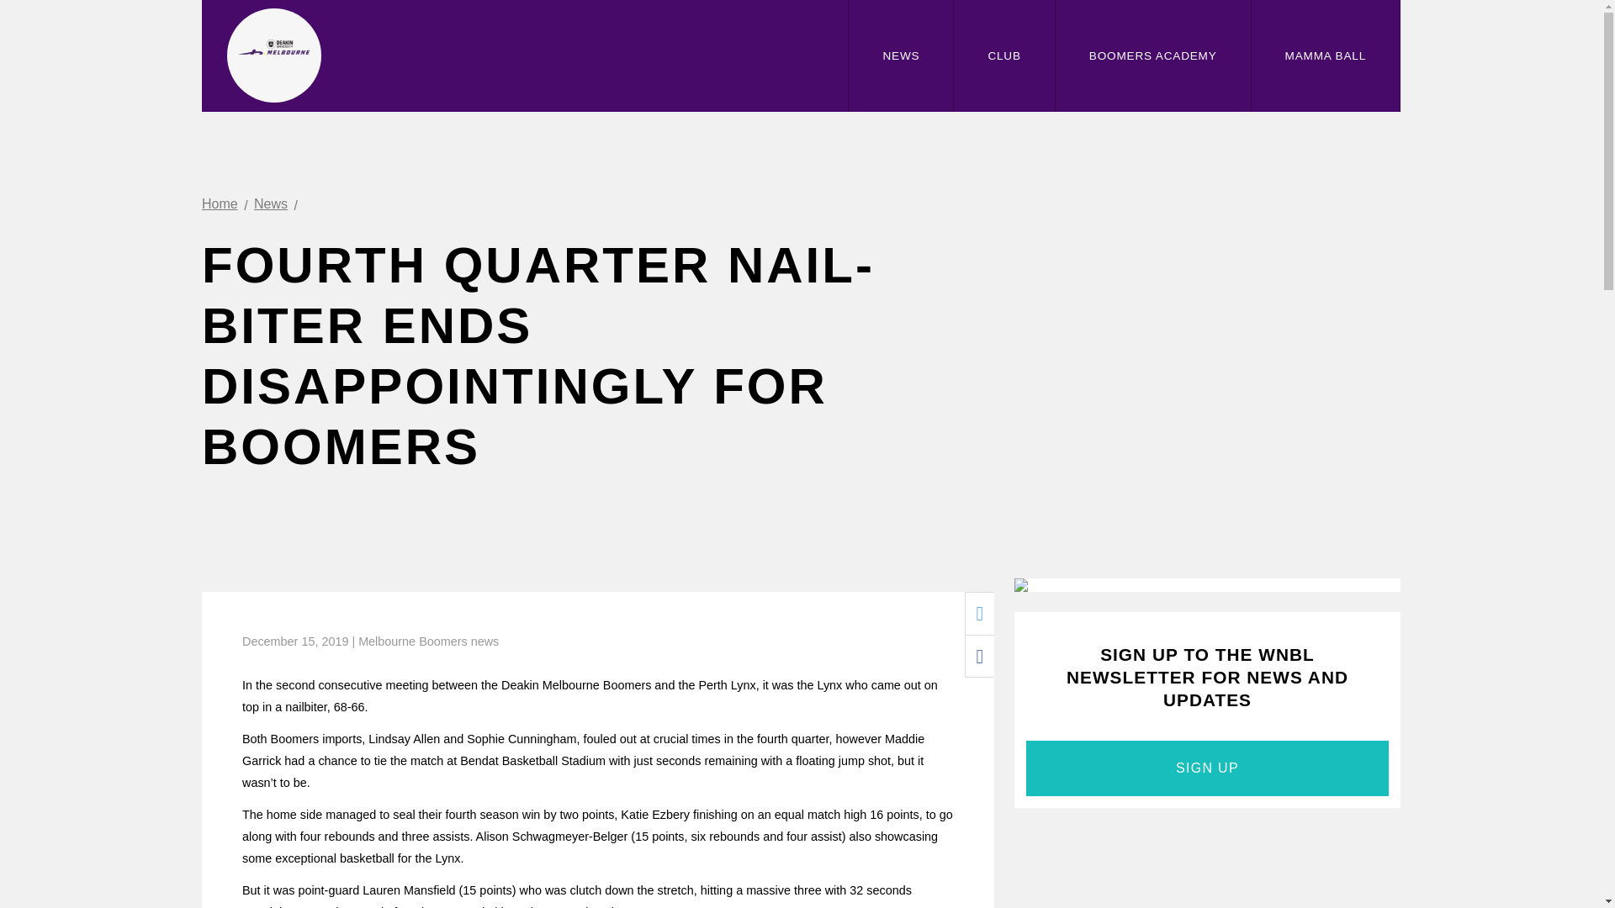 The width and height of the screenshot is (1615, 908). I want to click on SIGN UP, so click(1207, 768).